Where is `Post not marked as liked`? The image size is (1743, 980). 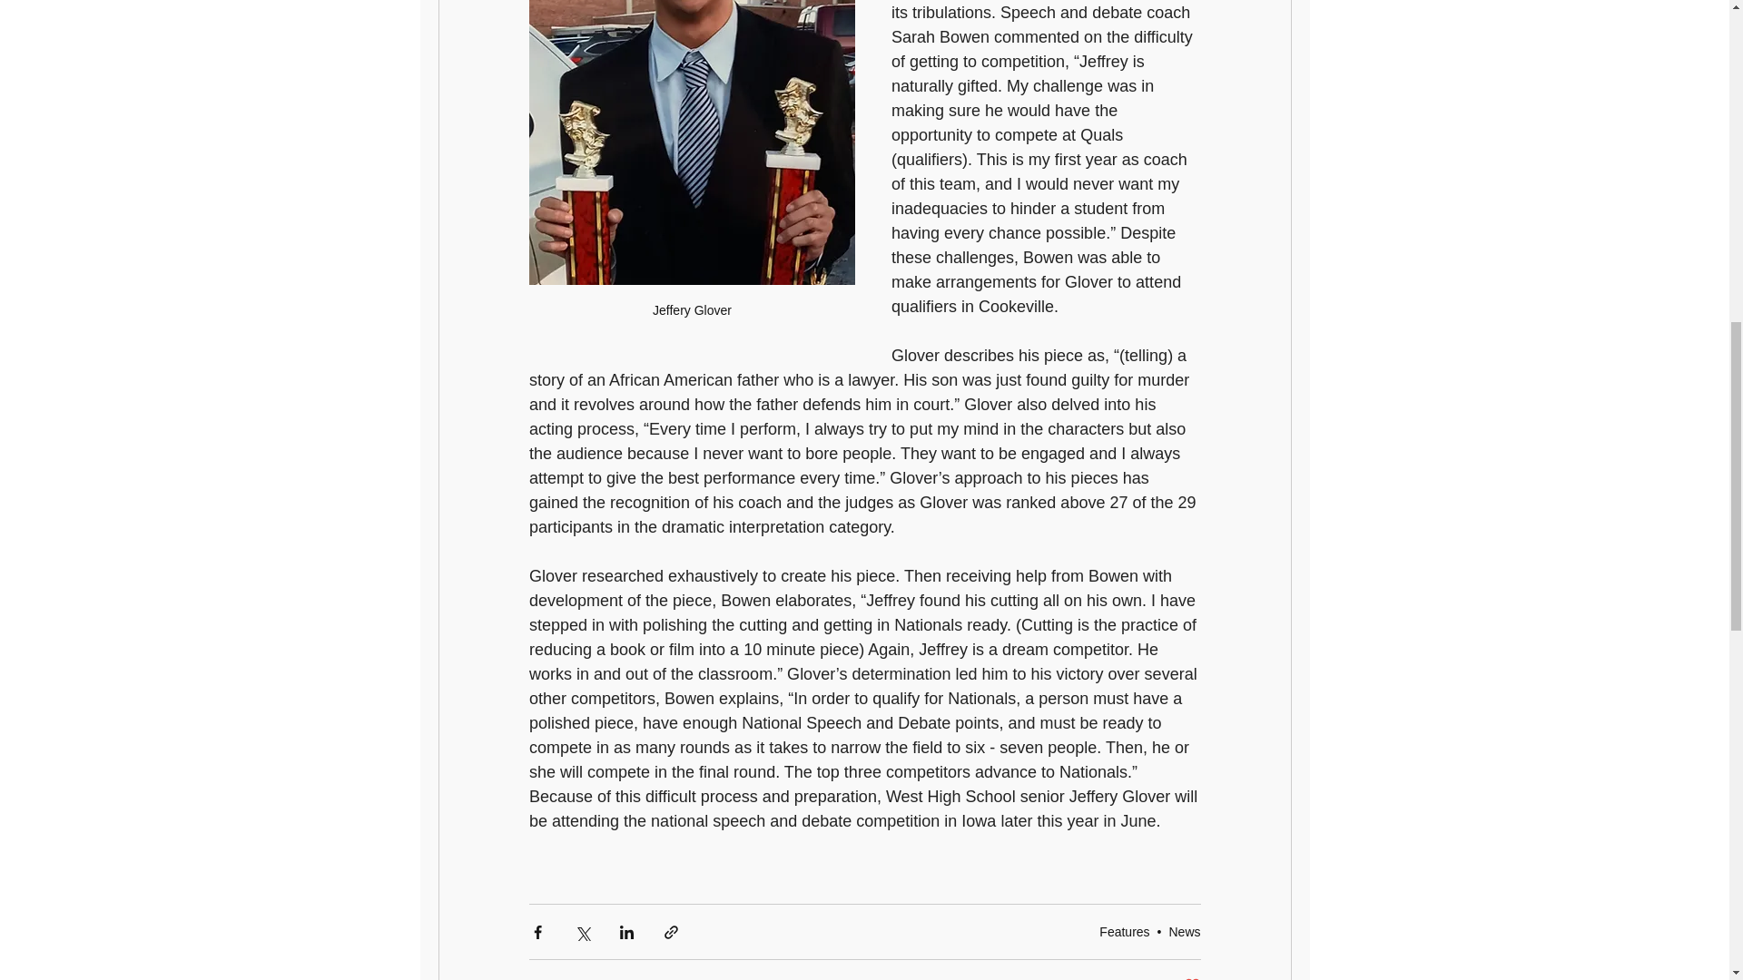
Post not marked as liked is located at coordinates (1191, 978).